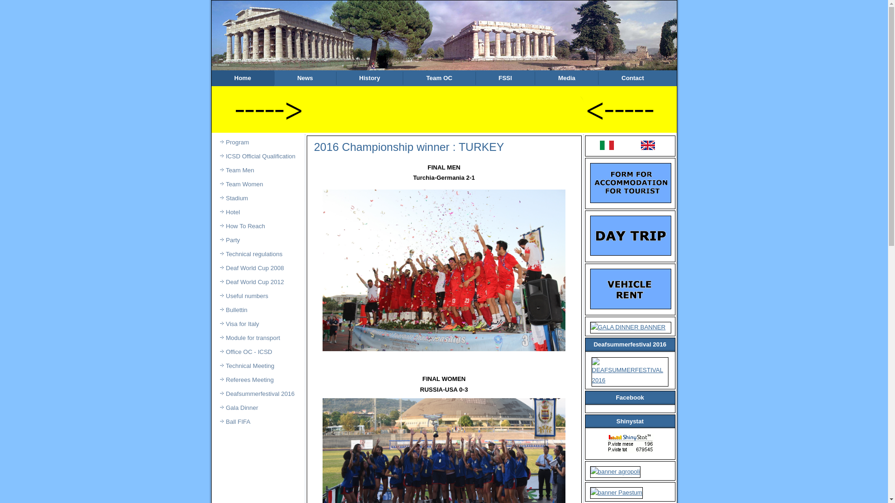 The width and height of the screenshot is (895, 503). What do you see at coordinates (258, 408) in the screenshot?
I see `Gala Dinner` at bounding box center [258, 408].